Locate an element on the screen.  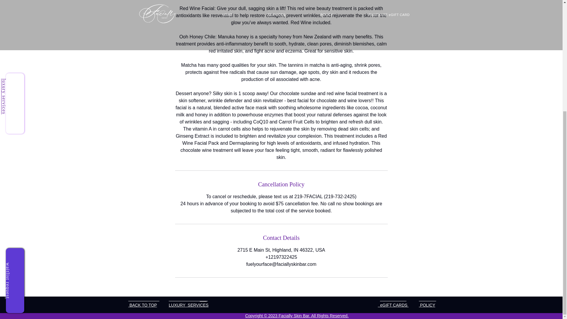
  eGIFT CARDS  is located at coordinates (393, 305).